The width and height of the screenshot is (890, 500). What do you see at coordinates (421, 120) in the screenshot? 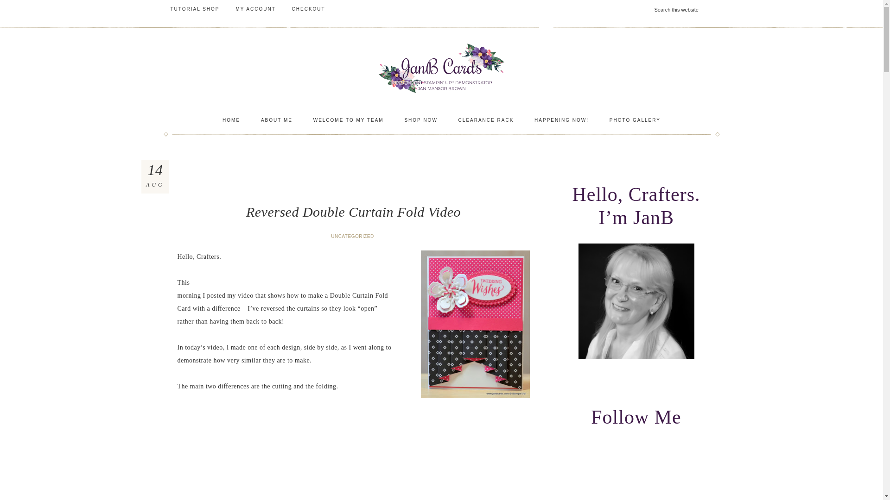
I see `SHOP NOW` at bounding box center [421, 120].